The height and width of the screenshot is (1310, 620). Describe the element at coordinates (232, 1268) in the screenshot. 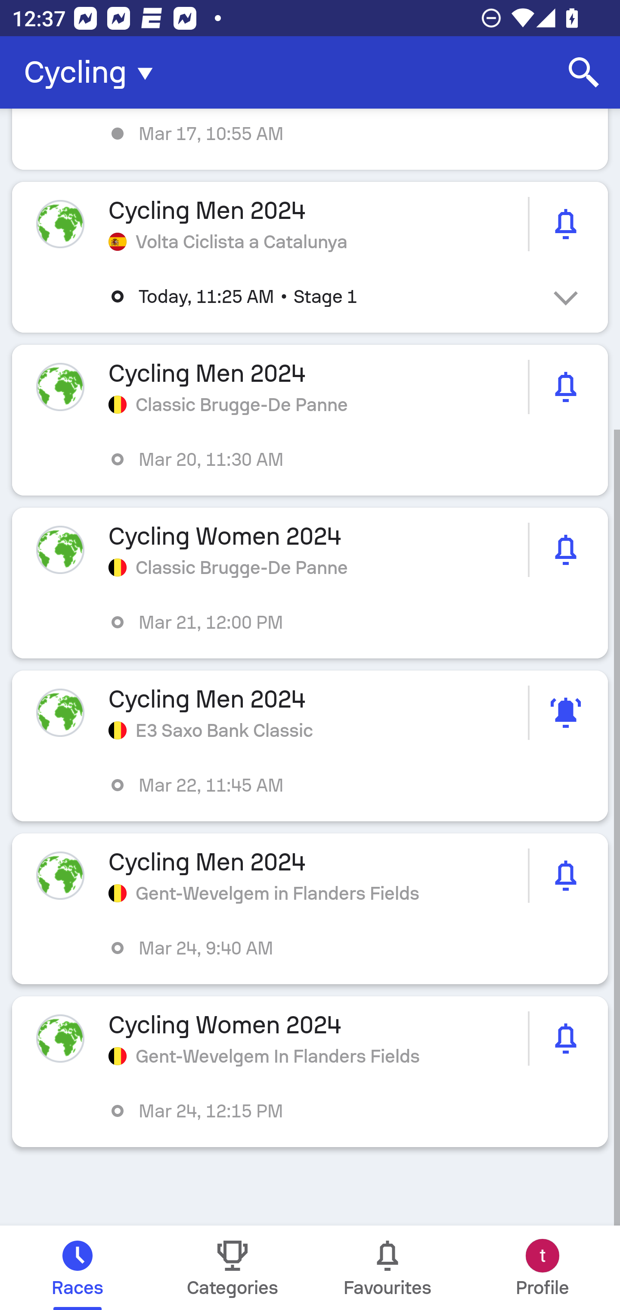

I see `Categories` at that location.